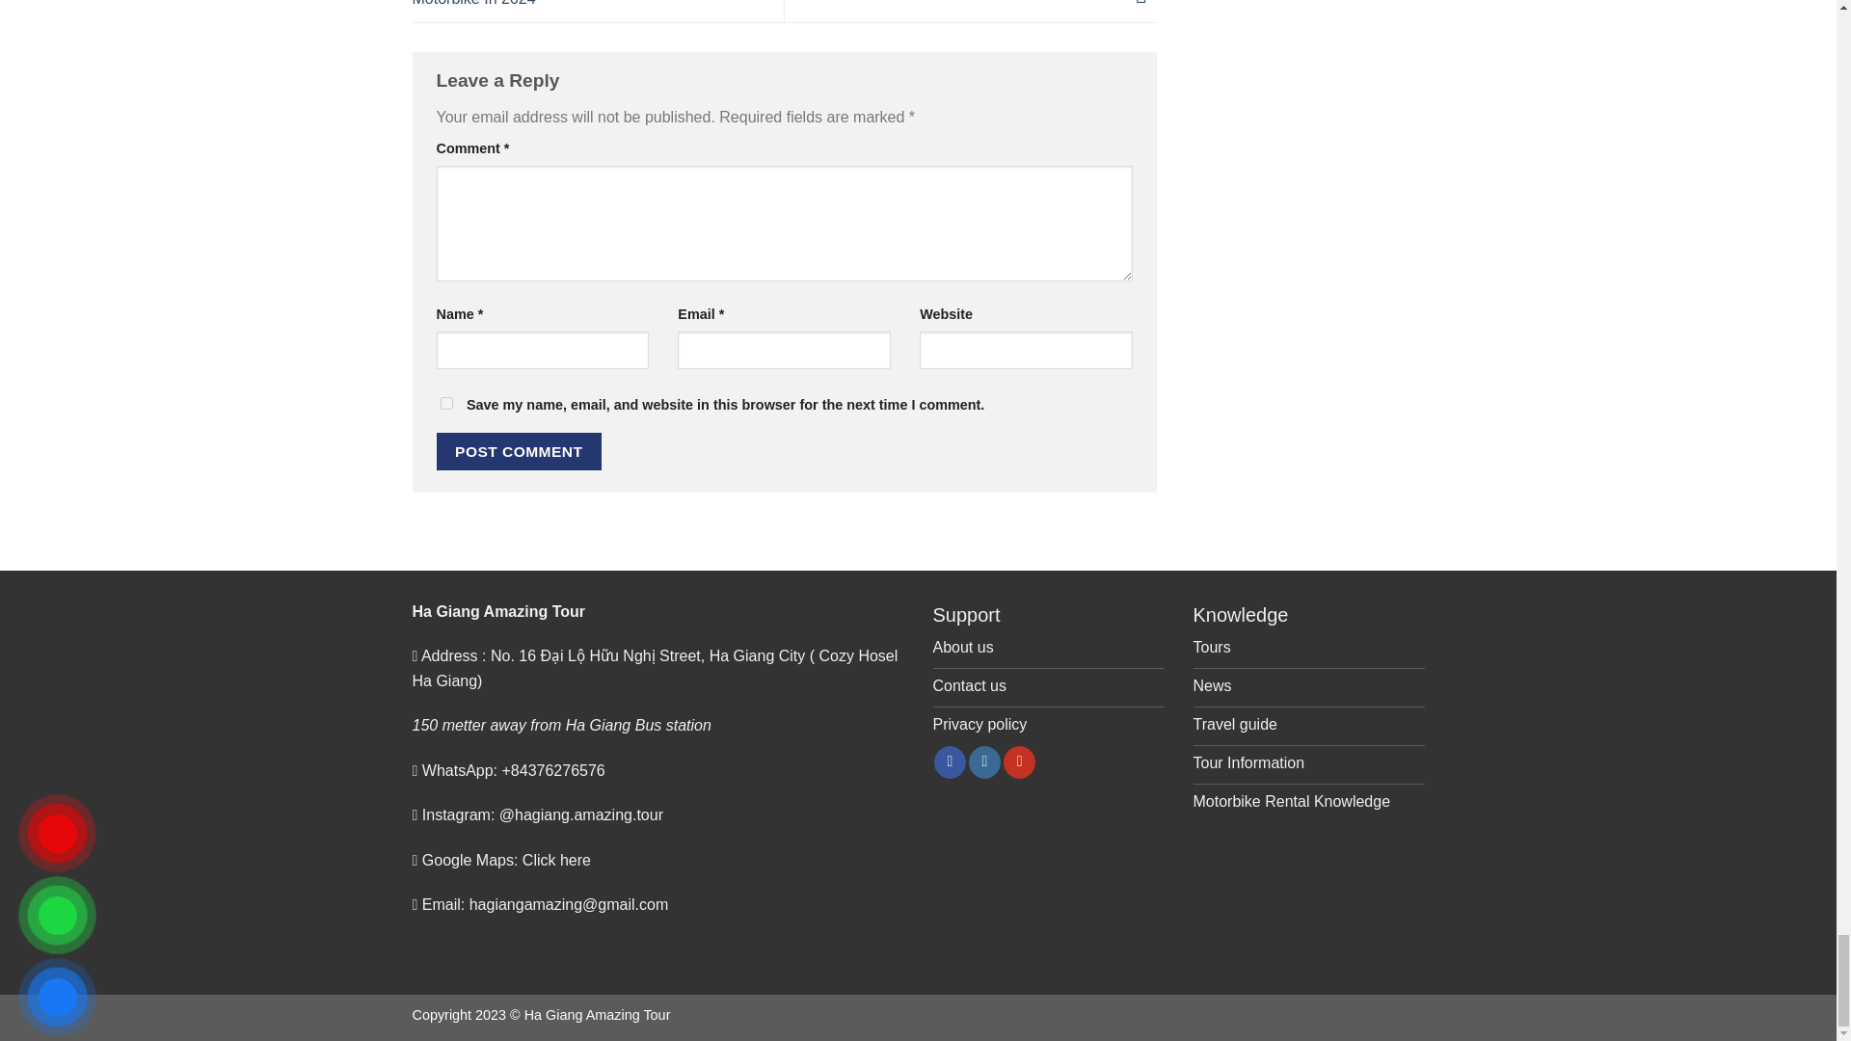  Describe the element at coordinates (951, 761) in the screenshot. I see `Follow on Facebook` at that location.